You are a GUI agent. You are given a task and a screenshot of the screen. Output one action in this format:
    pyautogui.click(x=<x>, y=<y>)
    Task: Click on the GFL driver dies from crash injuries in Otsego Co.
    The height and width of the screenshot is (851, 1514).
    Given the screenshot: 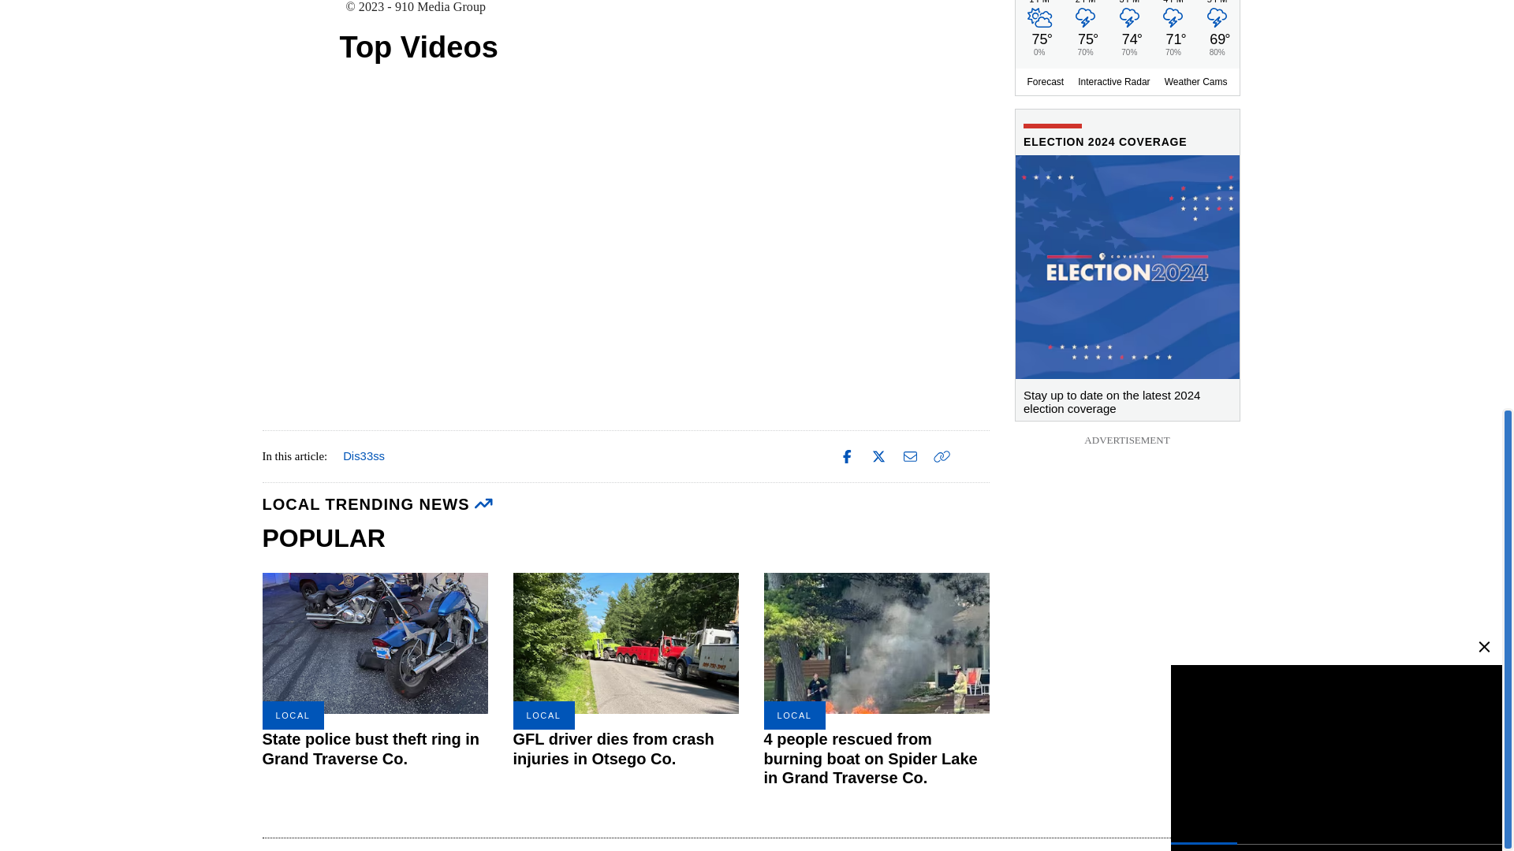 What is the action you would take?
    pyautogui.click(x=625, y=643)
    